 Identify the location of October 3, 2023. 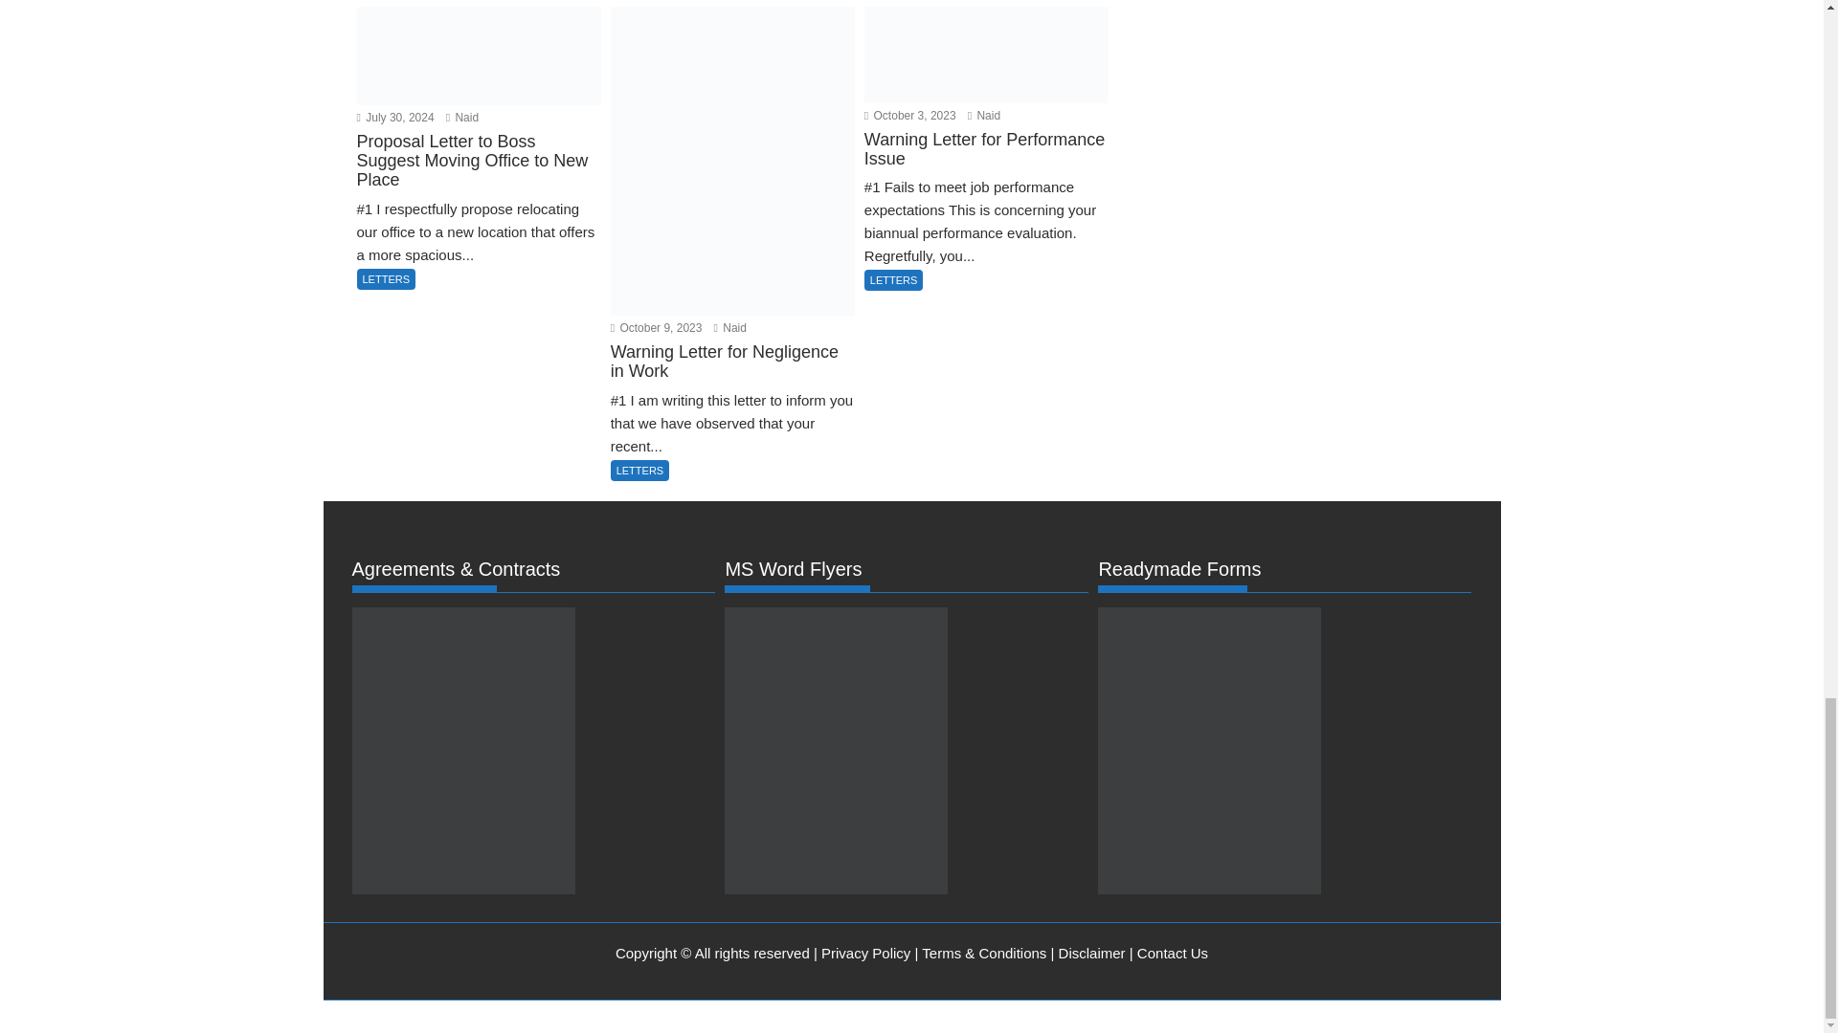
(909, 147).